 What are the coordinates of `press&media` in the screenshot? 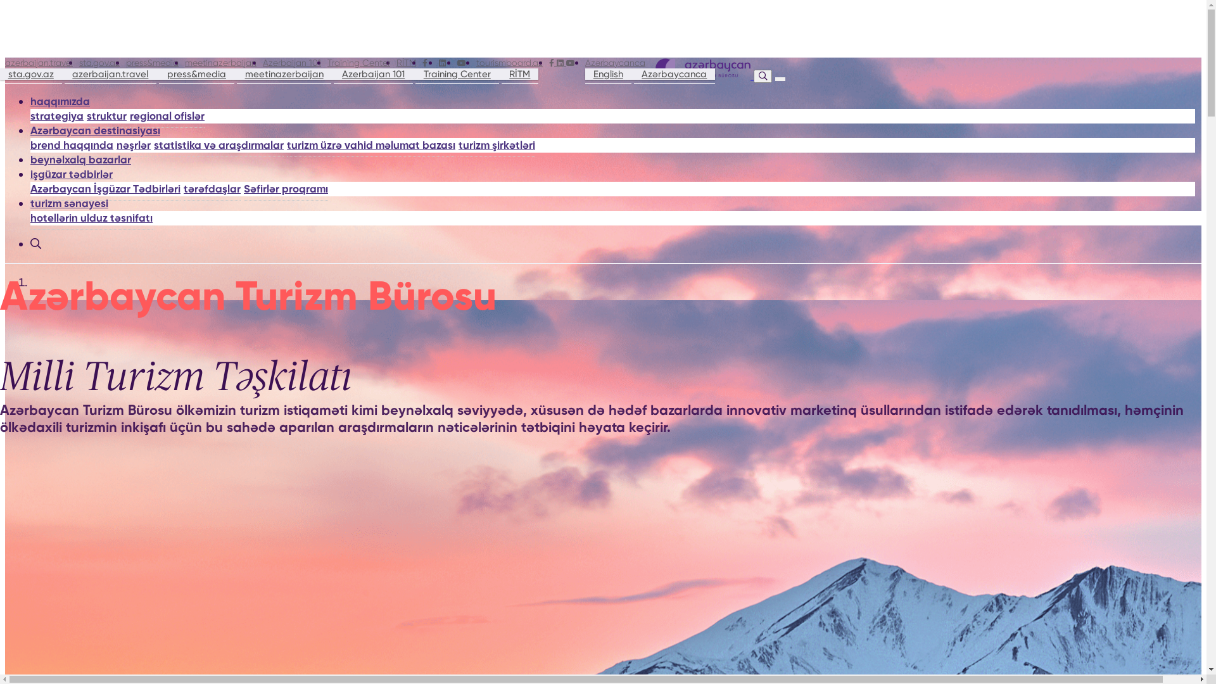 It's located at (196, 75).